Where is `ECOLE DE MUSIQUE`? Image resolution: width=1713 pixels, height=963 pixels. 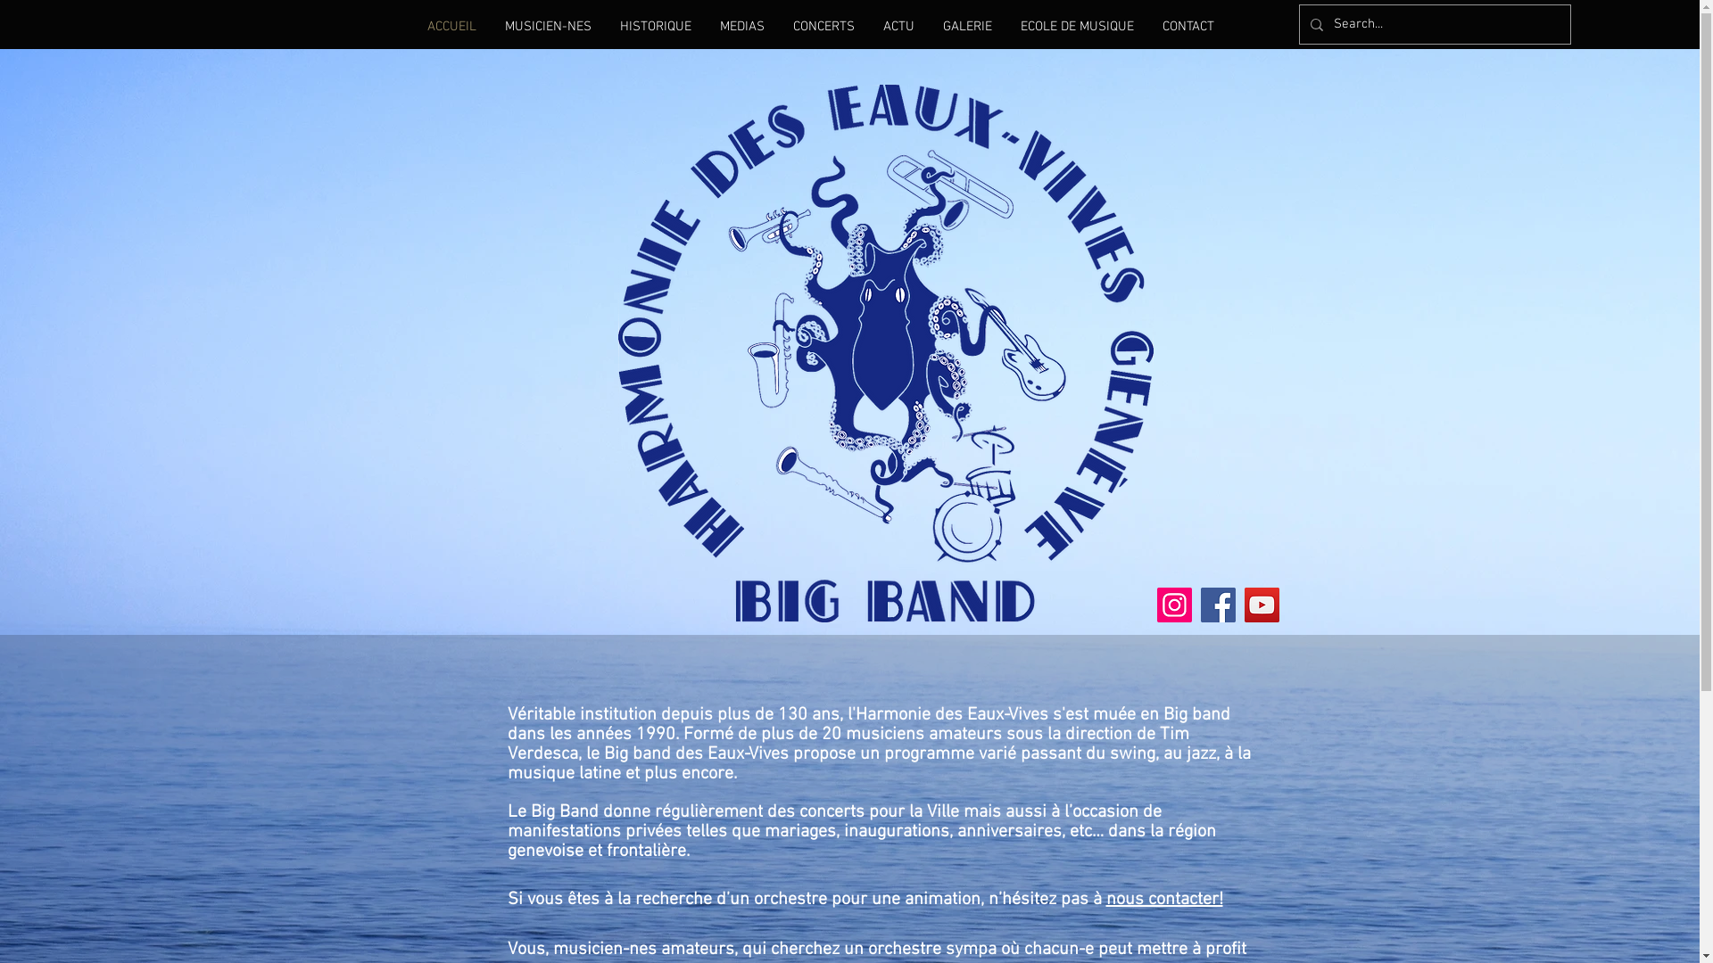 ECOLE DE MUSIQUE is located at coordinates (1078, 27).